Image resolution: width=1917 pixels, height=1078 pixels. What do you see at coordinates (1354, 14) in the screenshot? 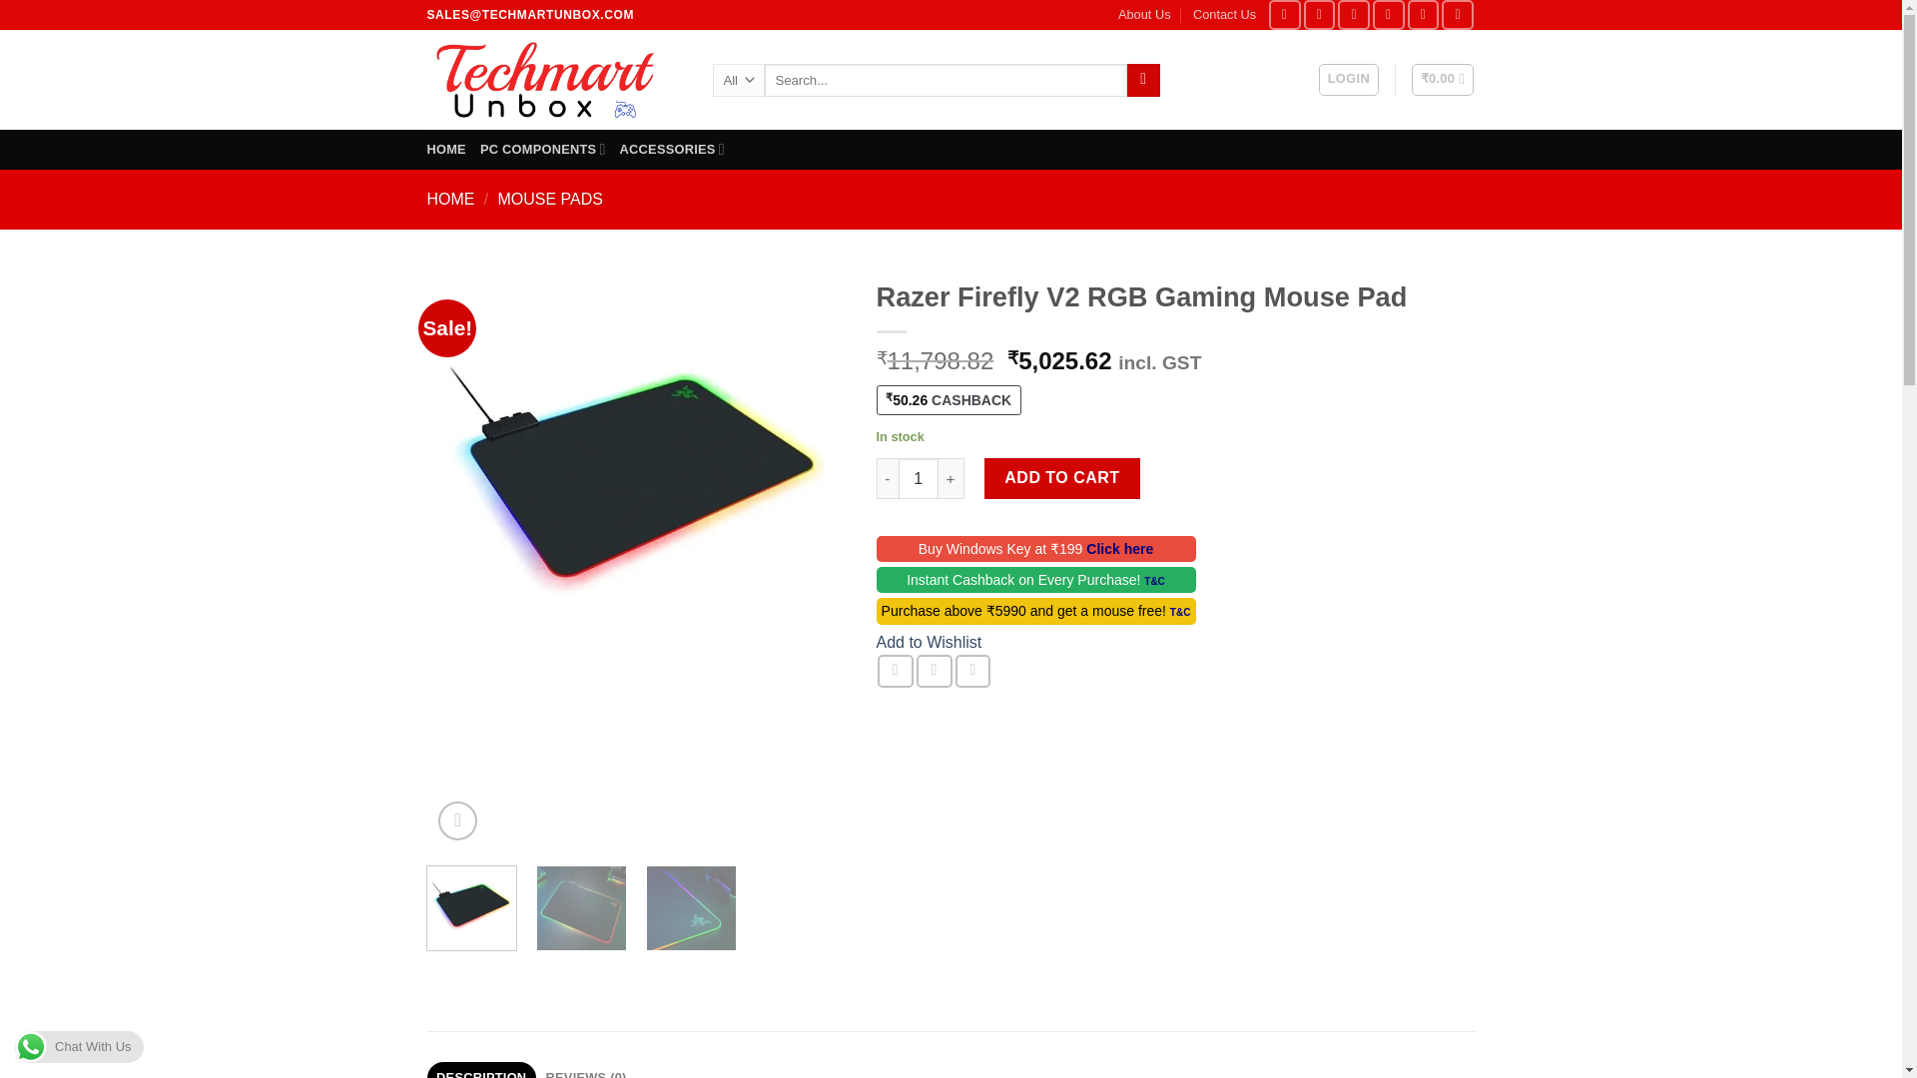
I see `Follow on Twitter` at bounding box center [1354, 14].